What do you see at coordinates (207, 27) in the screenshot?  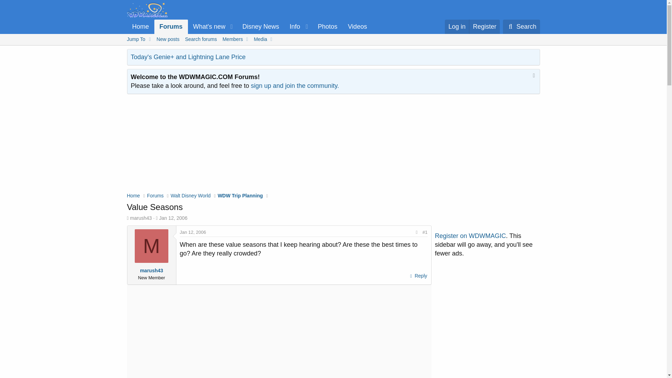 I see `Forums` at bounding box center [207, 27].